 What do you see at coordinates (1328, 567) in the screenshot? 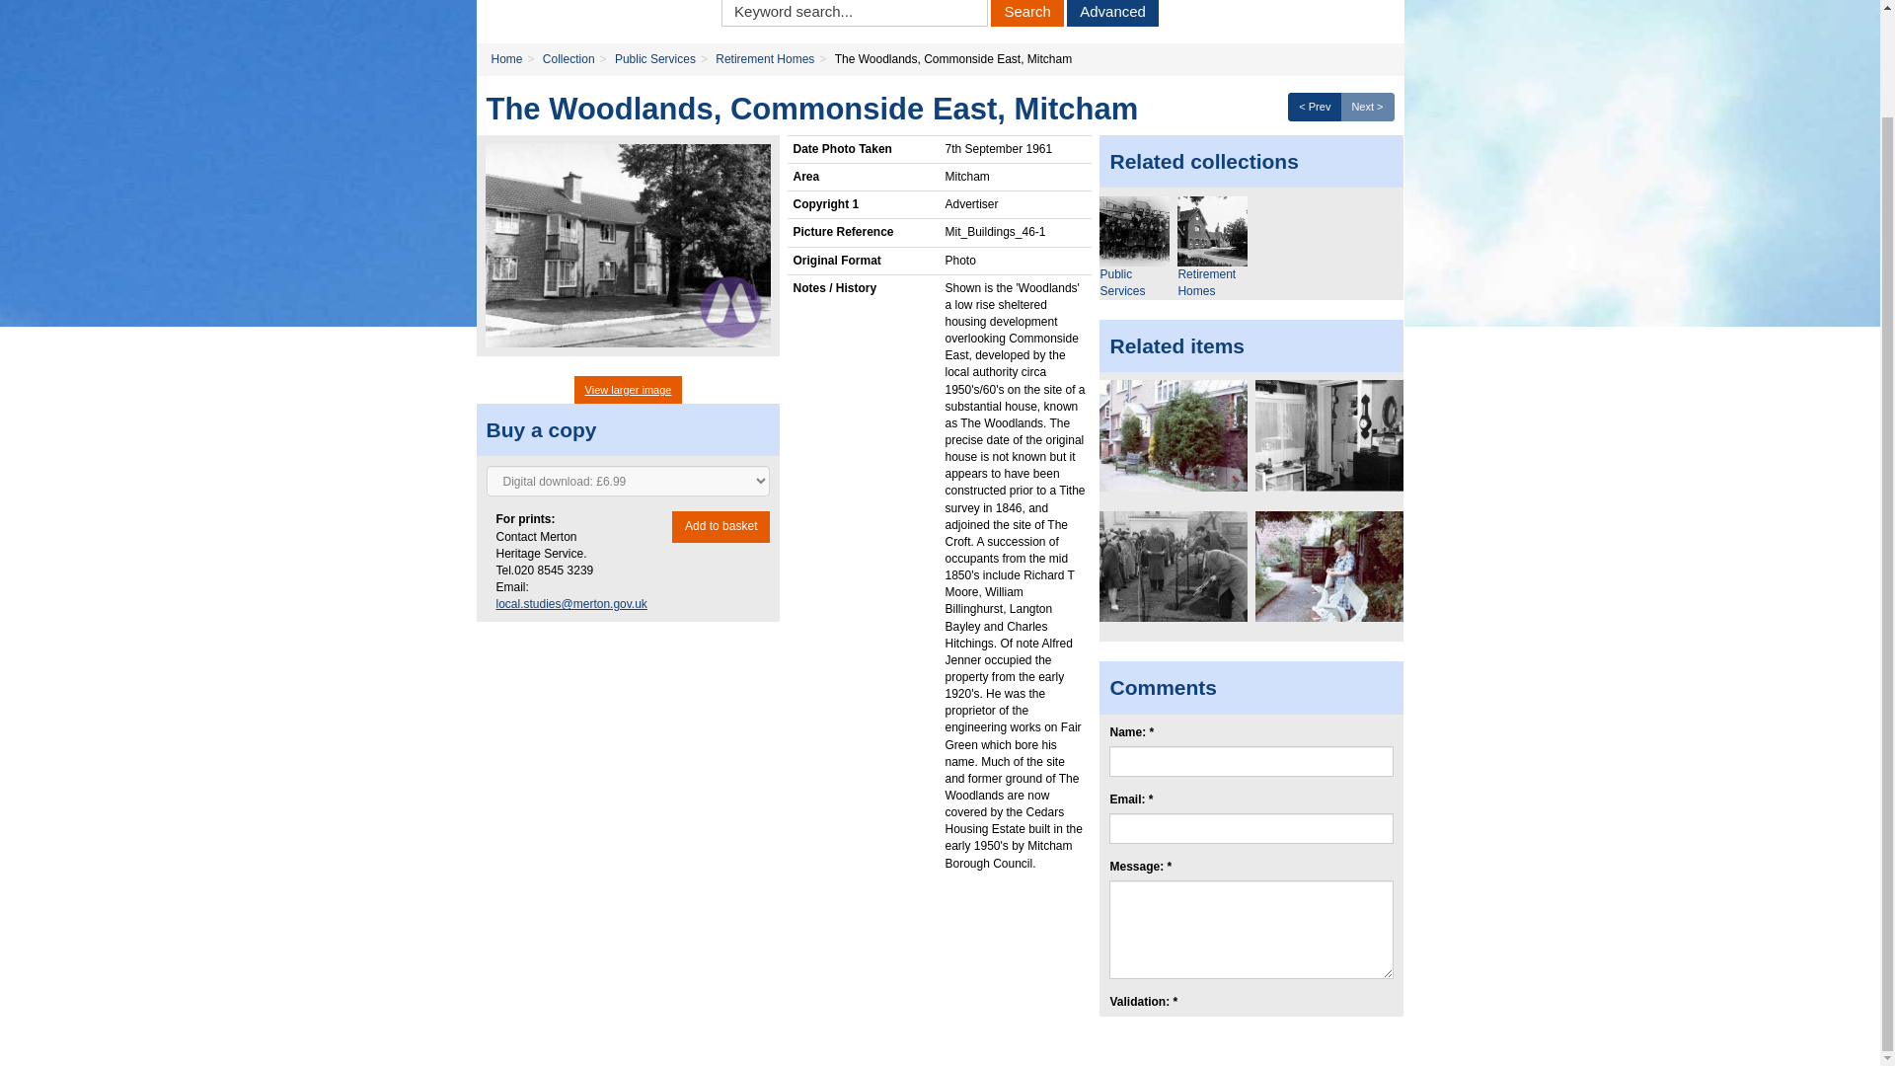
I see `Lancaster Avenue, Lee House, Wimbledon` at bounding box center [1328, 567].